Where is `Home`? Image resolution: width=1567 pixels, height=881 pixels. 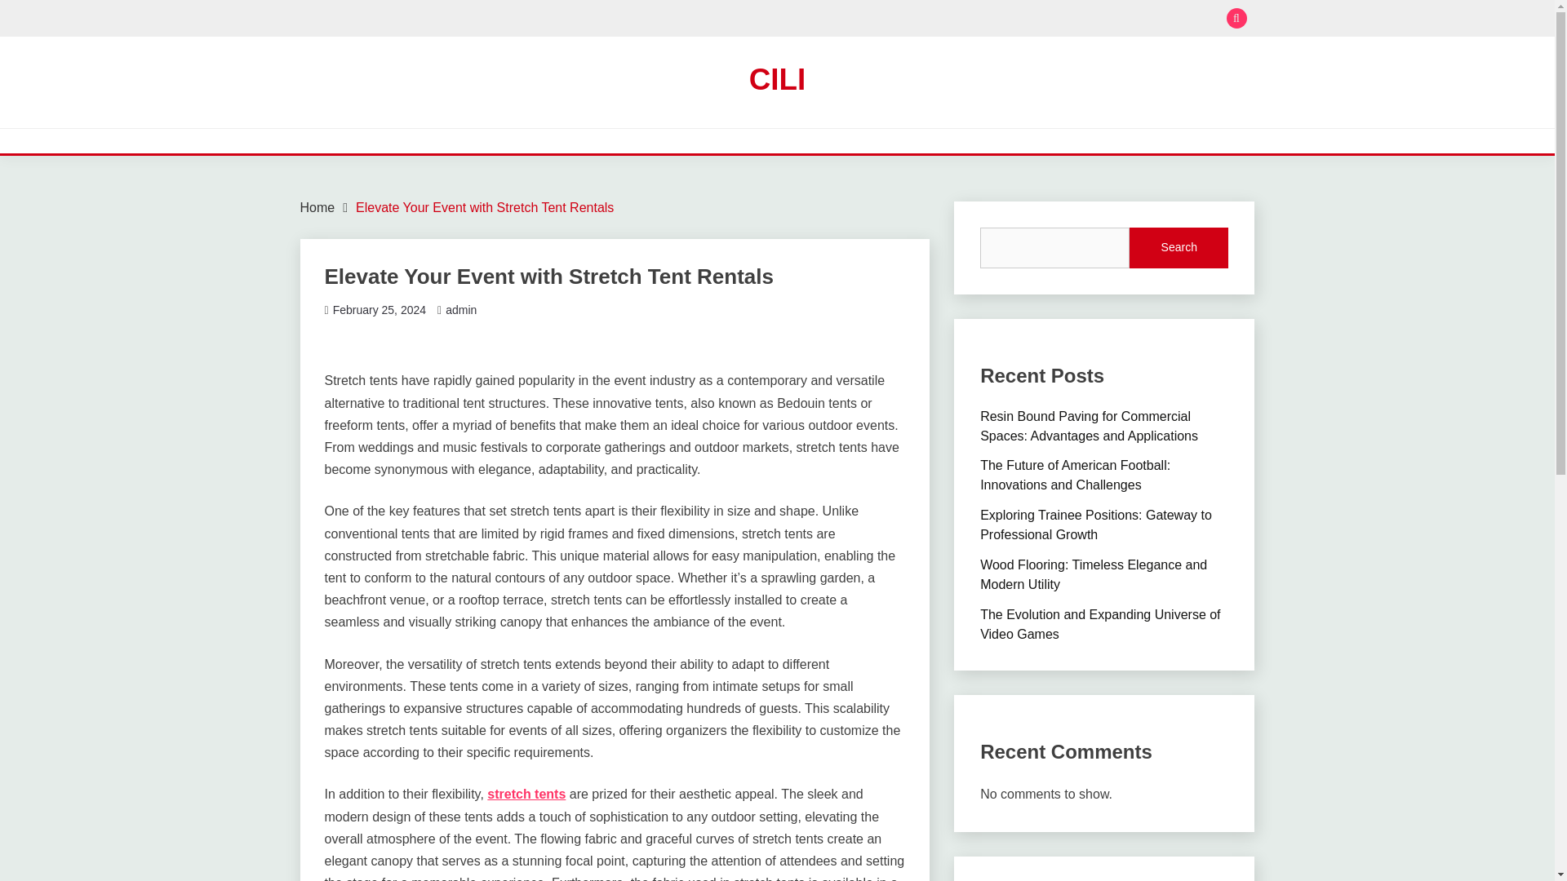
Home is located at coordinates (317, 207).